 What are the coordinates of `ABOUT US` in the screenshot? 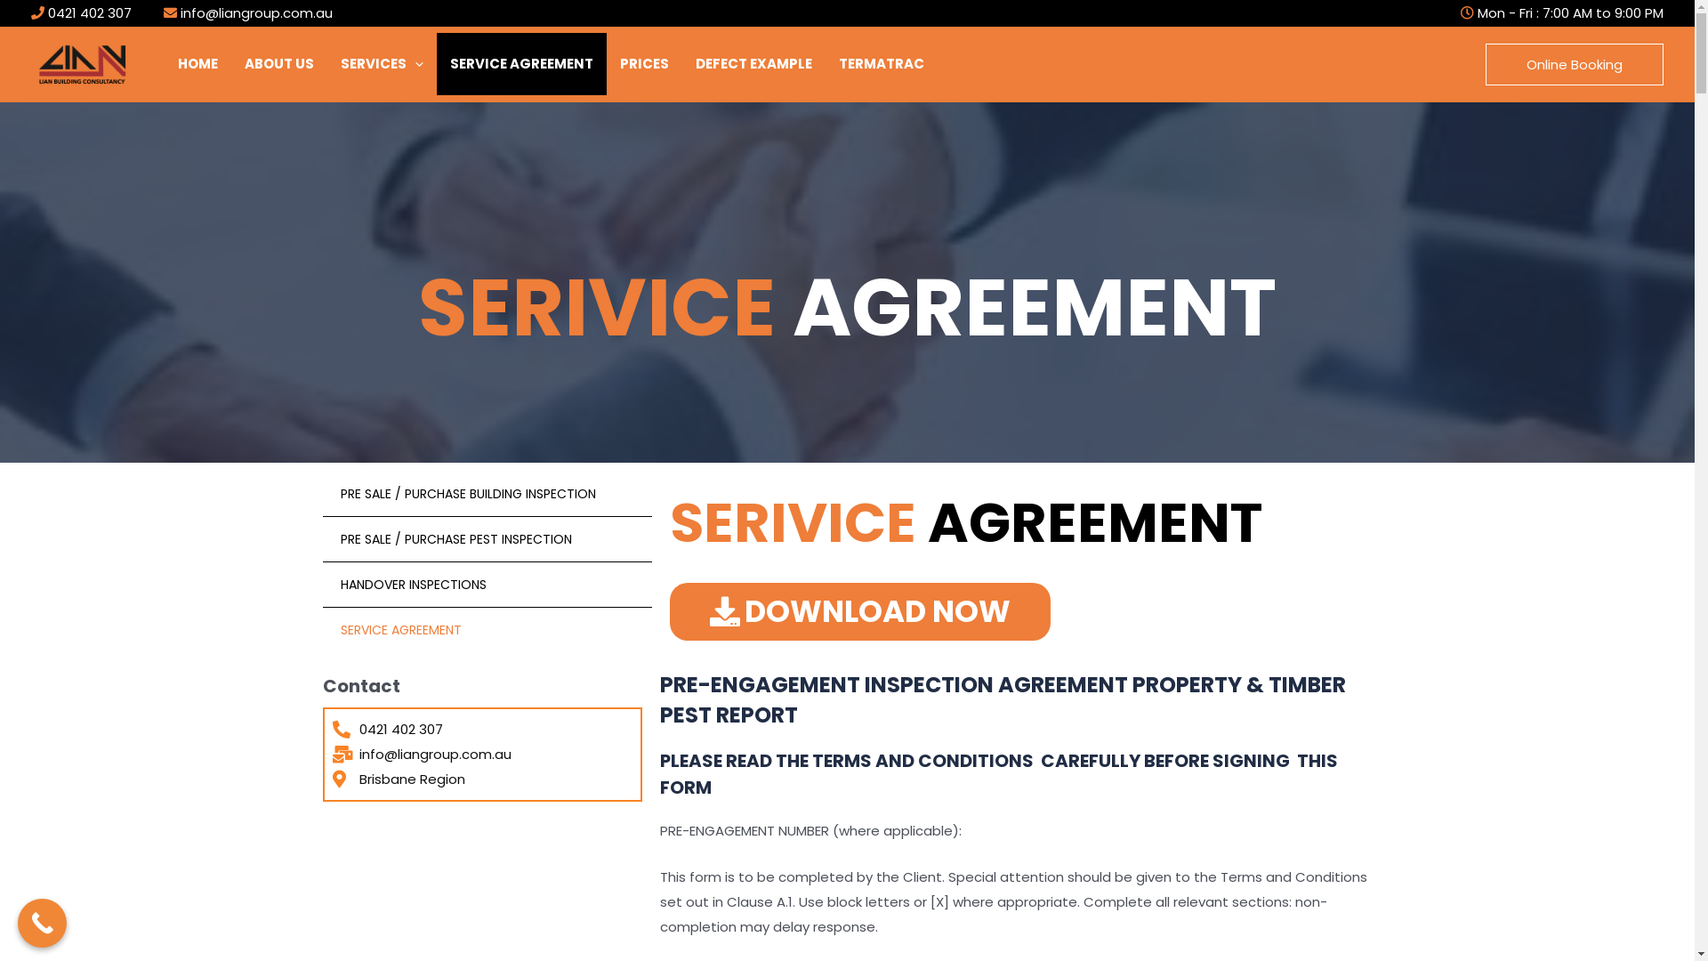 It's located at (279, 64).